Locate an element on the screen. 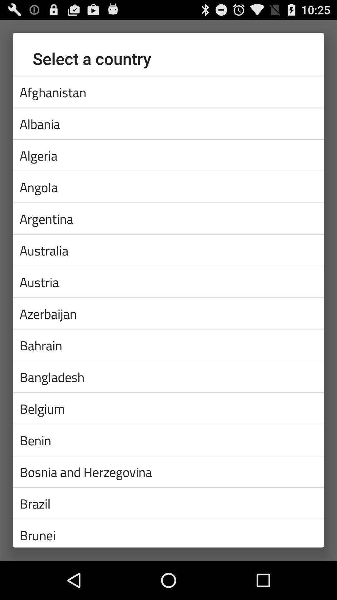 The width and height of the screenshot is (337, 600). turn off the algeria icon is located at coordinates (168, 155).